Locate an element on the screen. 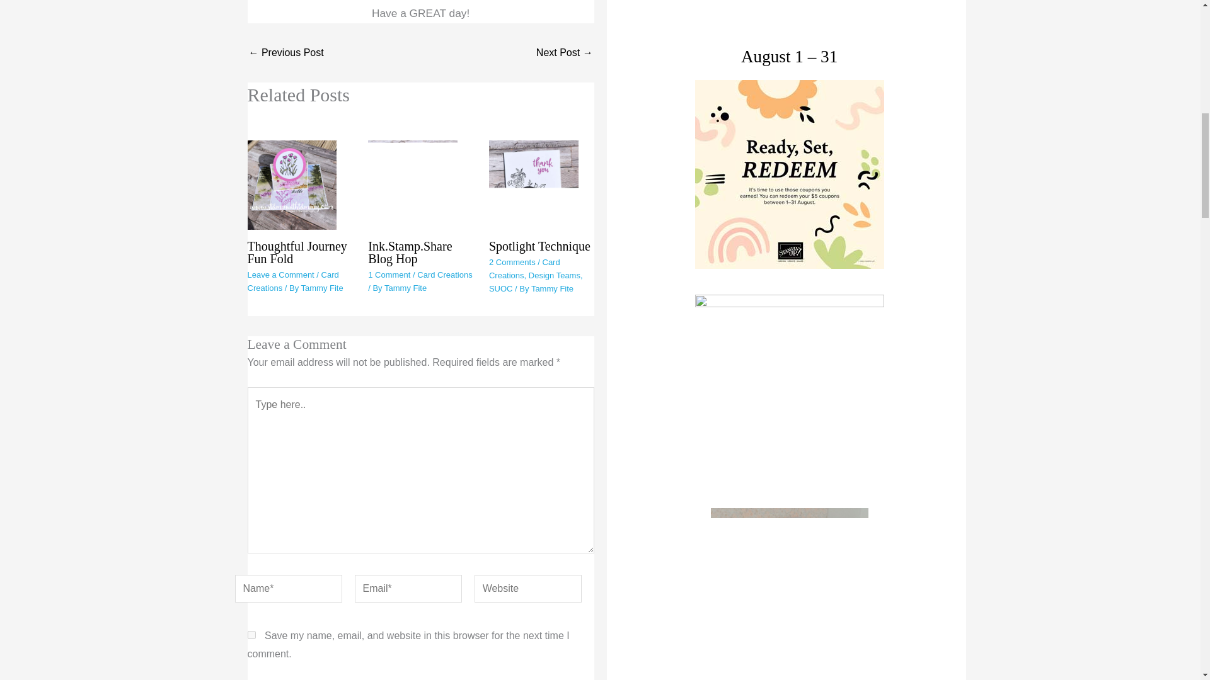 The height and width of the screenshot is (680, 1210). yes is located at coordinates (251, 635).